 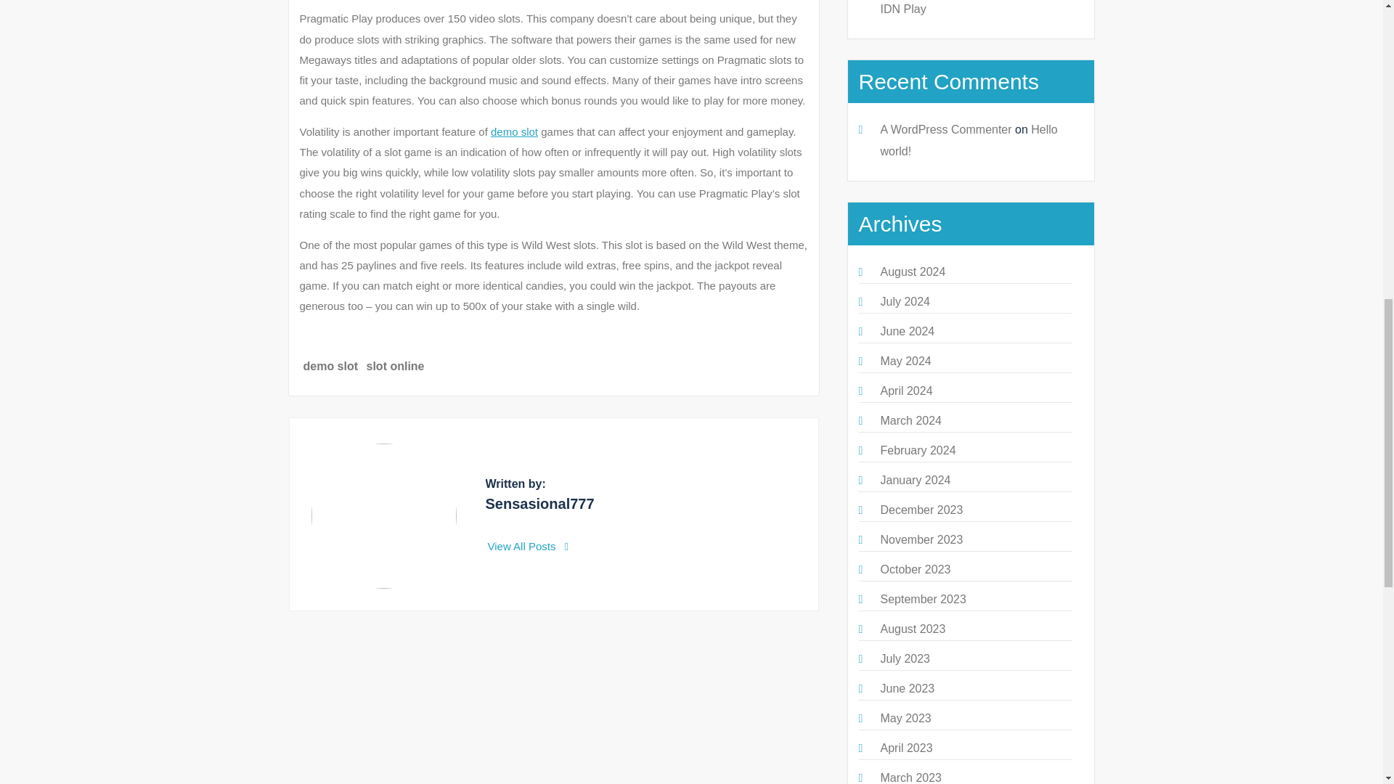 What do you see at coordinates (331, 366) in the screenshot?
I see `demo slot` at bounding box center [331, 366].